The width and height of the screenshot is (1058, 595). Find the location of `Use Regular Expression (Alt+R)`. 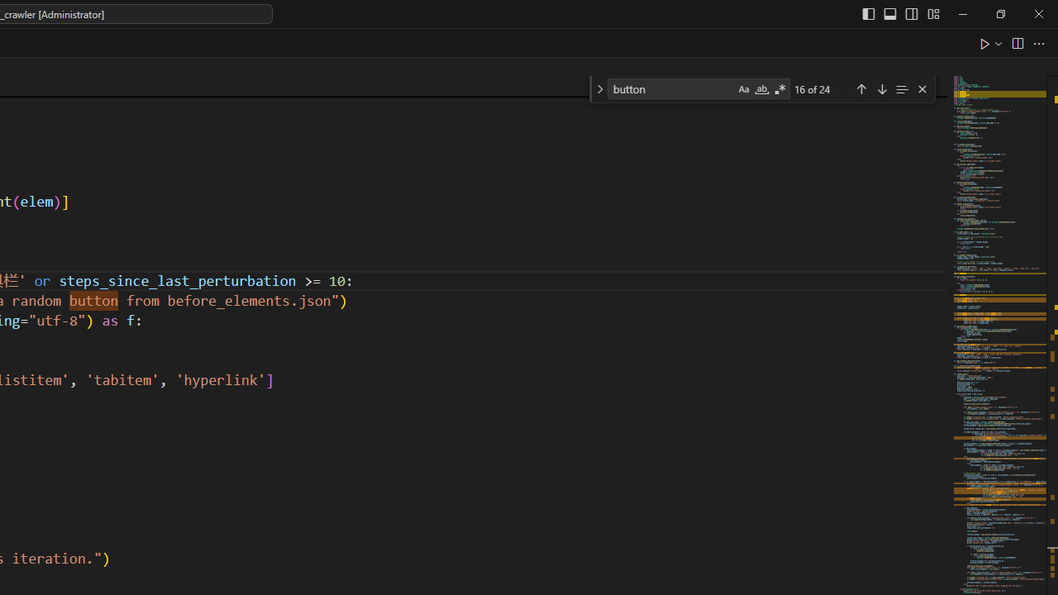

Use Regular Expression (Alt+R) is located at coordinates (780, 89).